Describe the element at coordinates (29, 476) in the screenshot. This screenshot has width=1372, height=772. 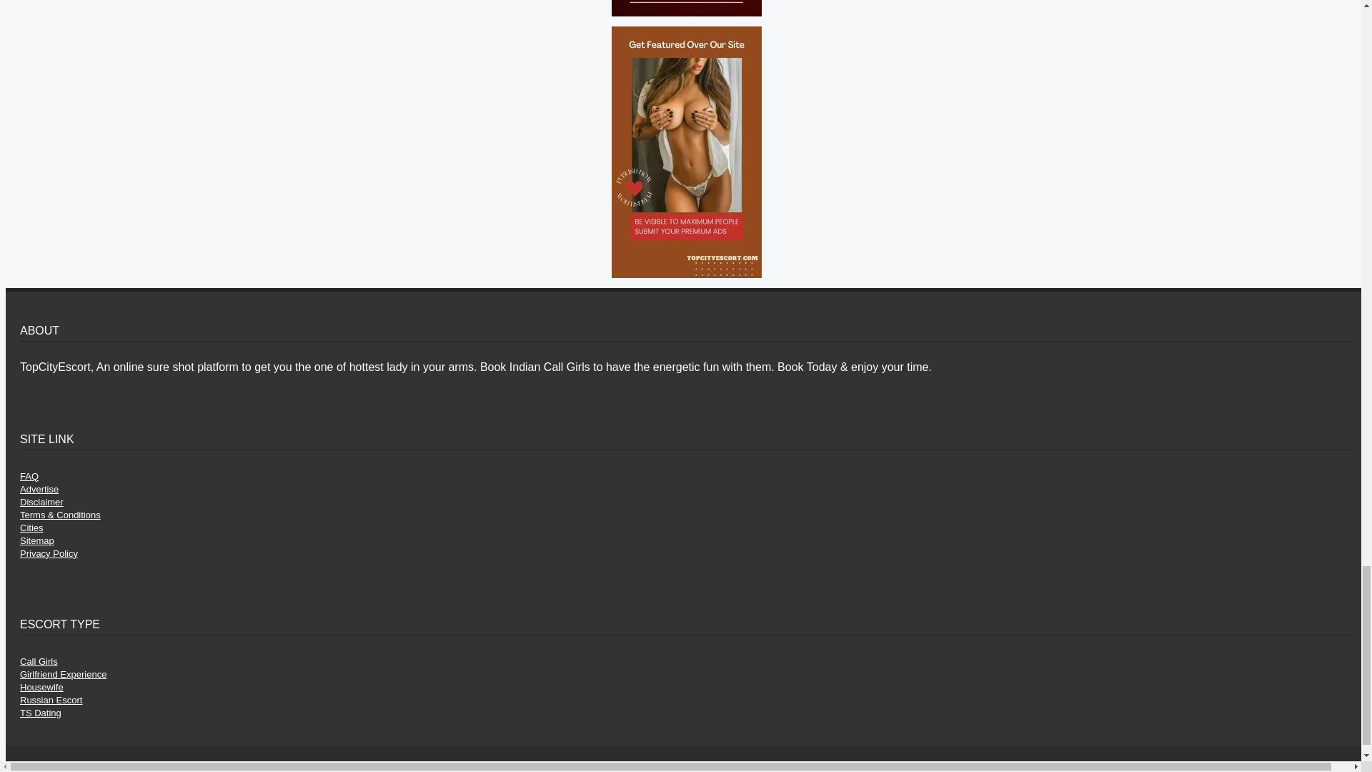
I see `FAQ` at that location.